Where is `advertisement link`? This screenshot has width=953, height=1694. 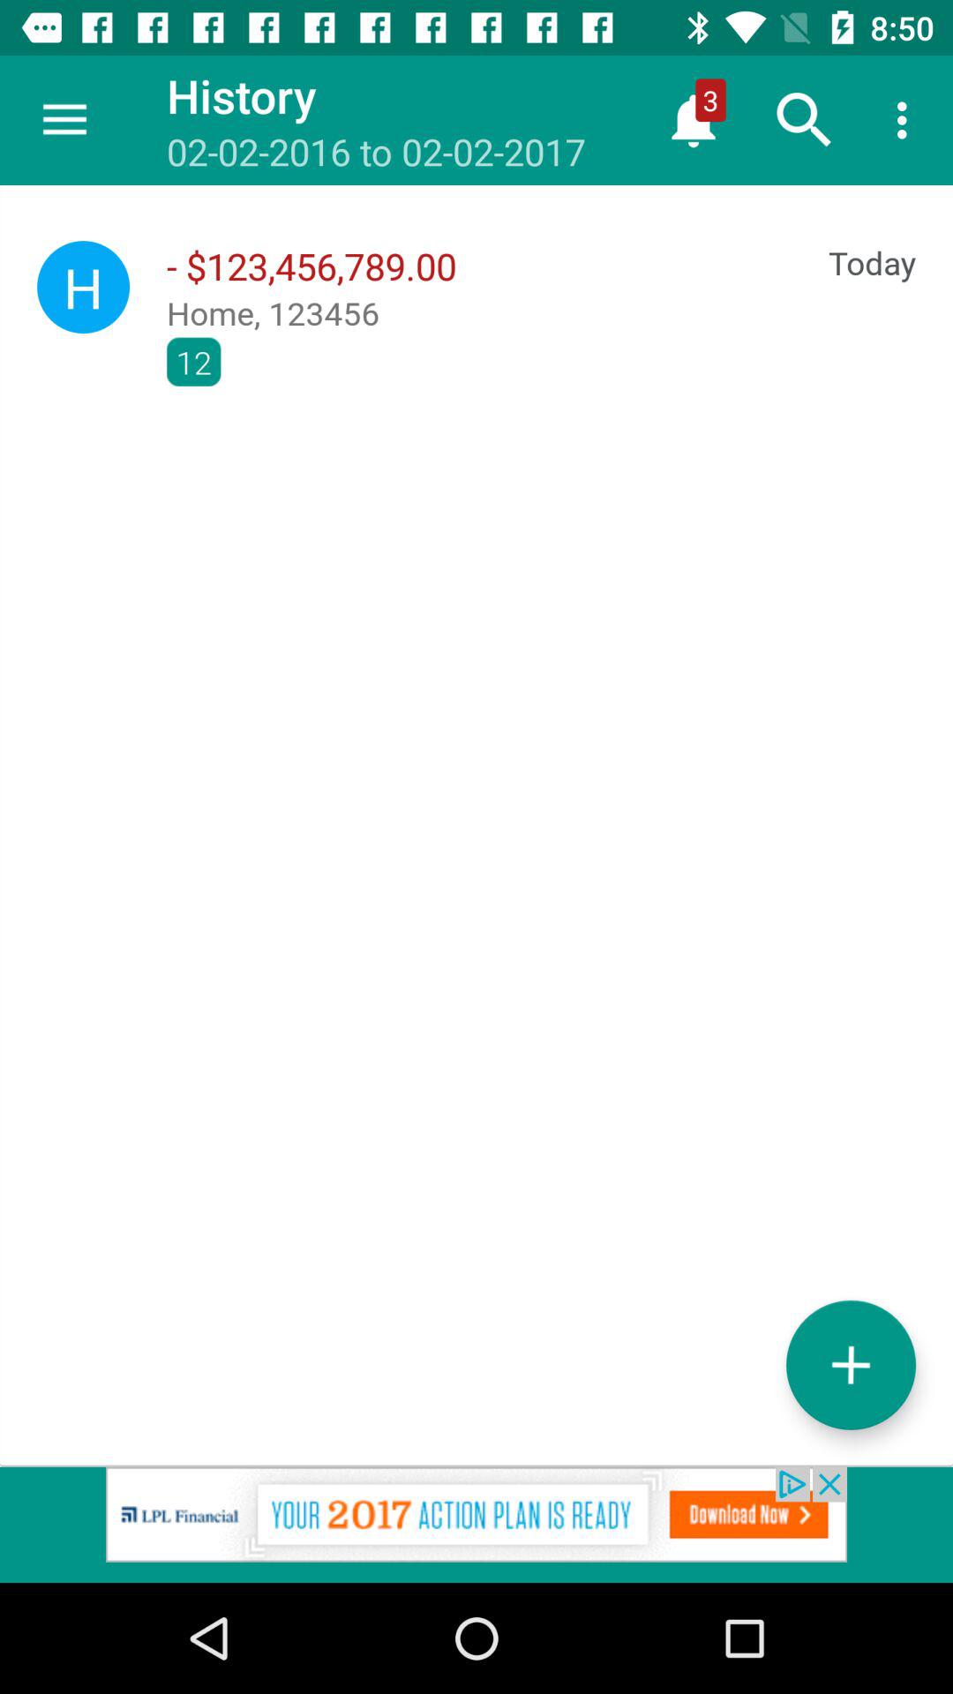 advertisement link is located at coordinates (476, 1525).